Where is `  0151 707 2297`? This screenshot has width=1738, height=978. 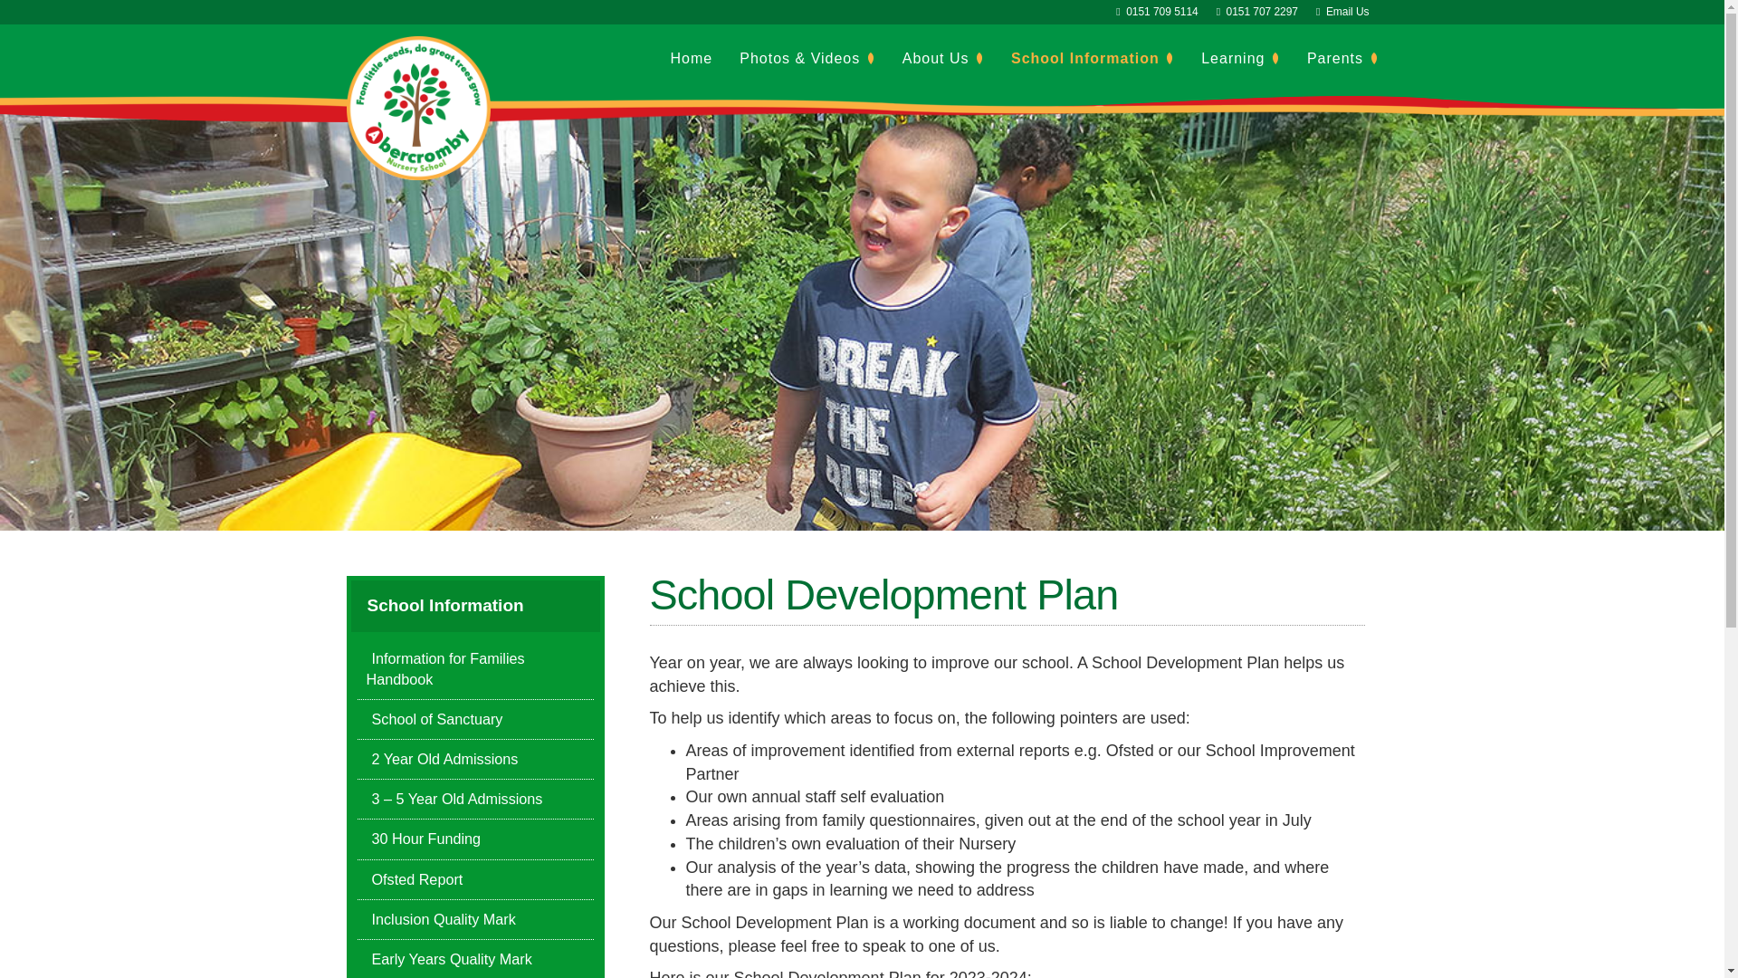   0151 707 2297 is located at coordinates (1264, 13).